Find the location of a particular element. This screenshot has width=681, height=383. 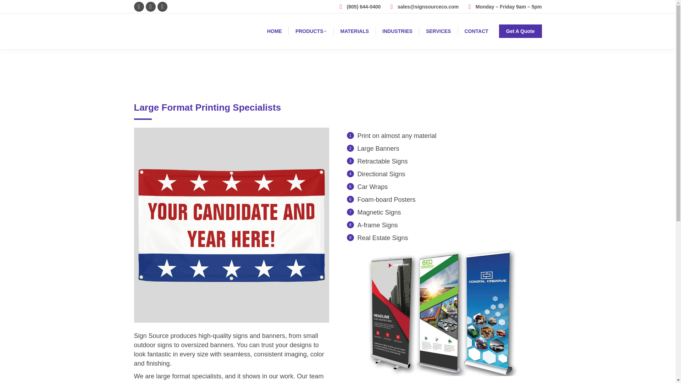

Facebook page opens in new window is located at coordinates (139, 7).